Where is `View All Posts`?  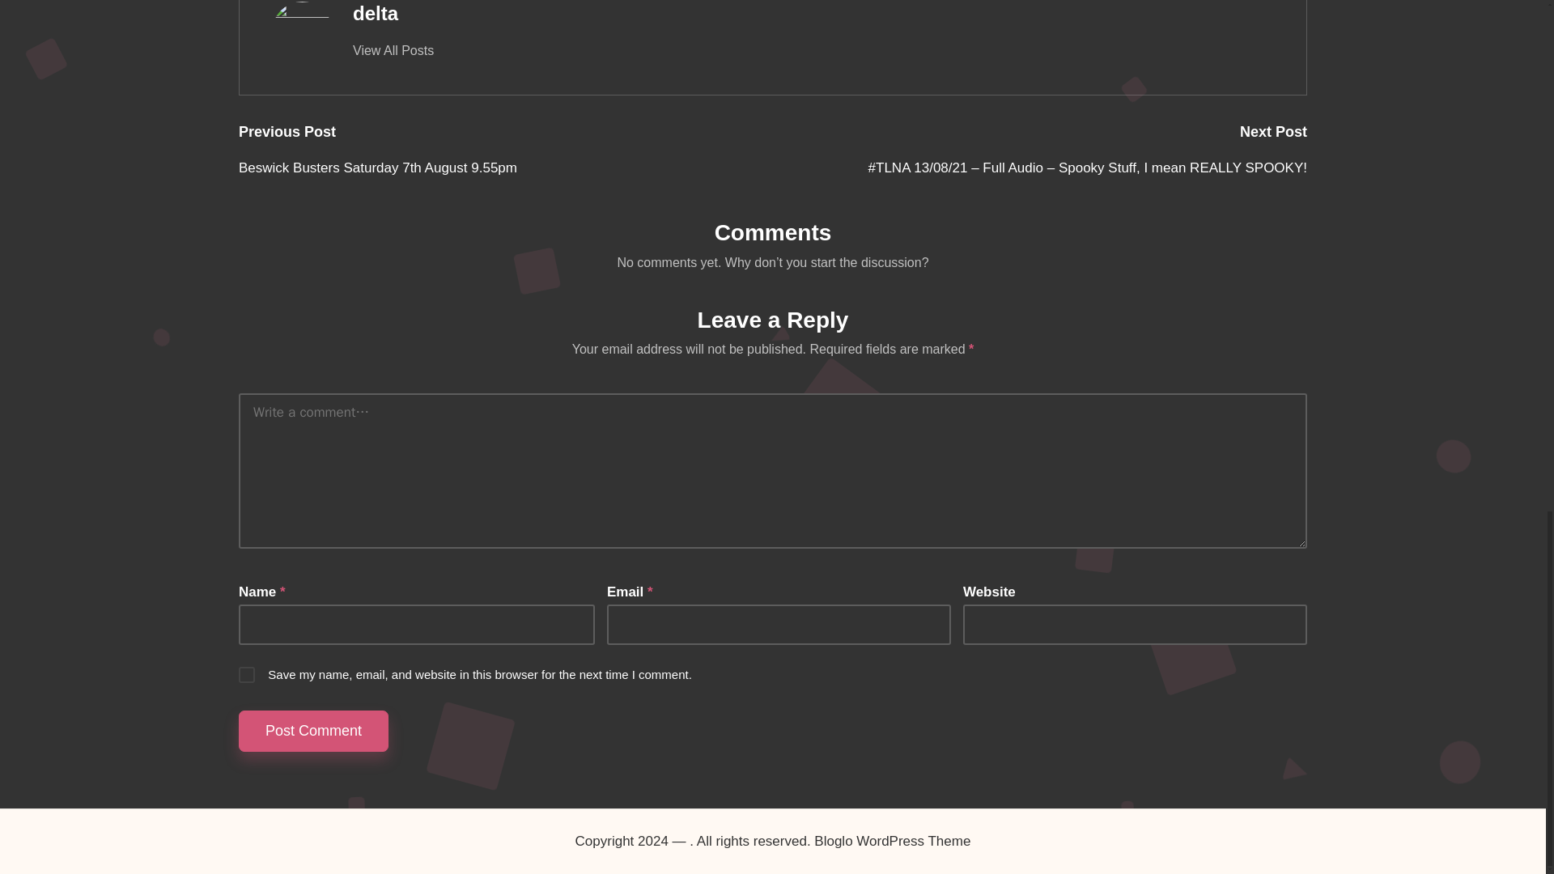
View All Posts is located at coordinates (393, 50).